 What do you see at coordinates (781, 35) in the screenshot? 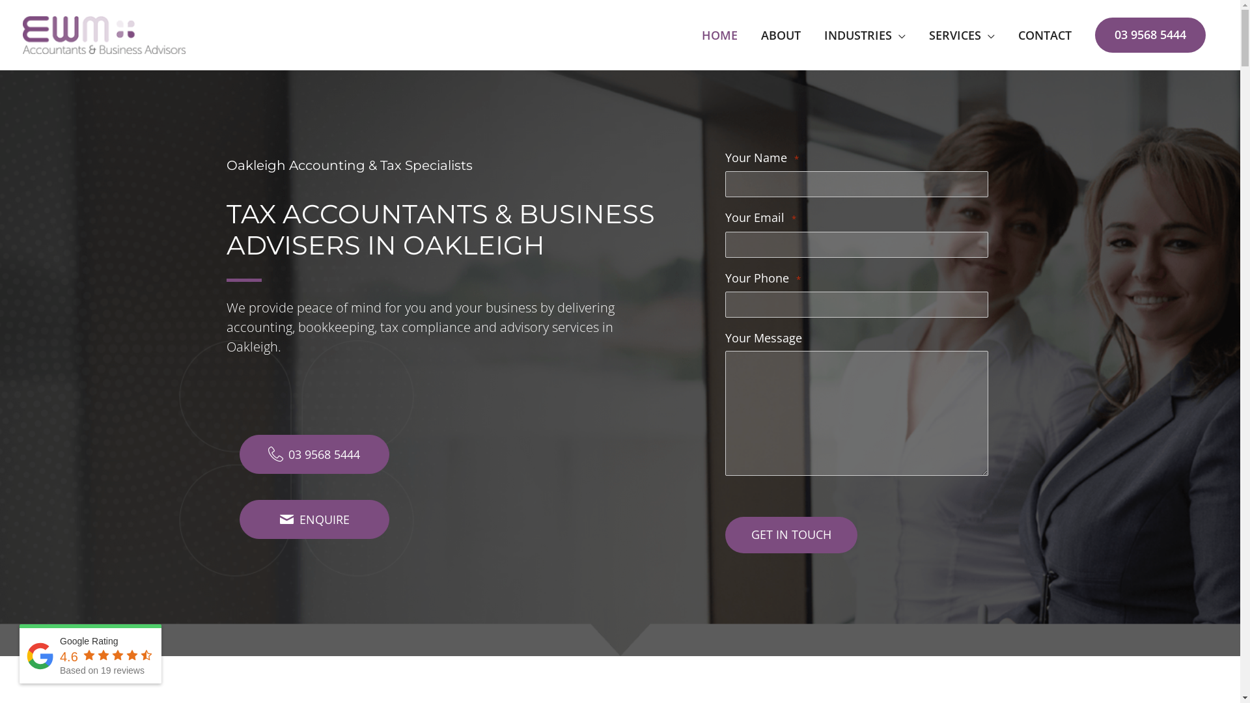
I see `ABOUT` at bounding box center [781, 35].